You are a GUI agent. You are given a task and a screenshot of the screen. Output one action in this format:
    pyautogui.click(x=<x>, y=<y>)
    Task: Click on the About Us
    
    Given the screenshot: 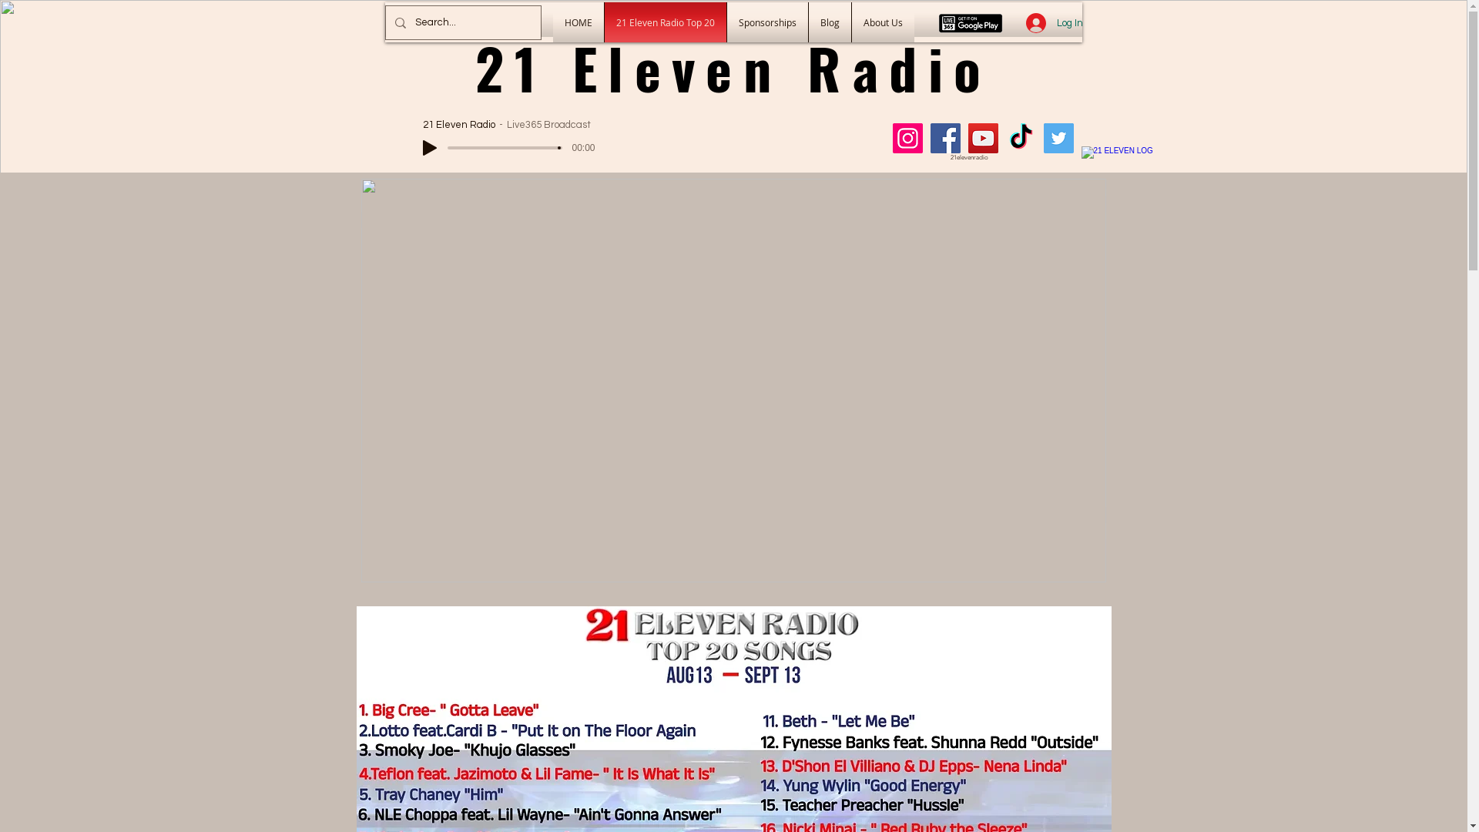 What is the action you would take?
    pyautogui.click(x=883, y=22)
    